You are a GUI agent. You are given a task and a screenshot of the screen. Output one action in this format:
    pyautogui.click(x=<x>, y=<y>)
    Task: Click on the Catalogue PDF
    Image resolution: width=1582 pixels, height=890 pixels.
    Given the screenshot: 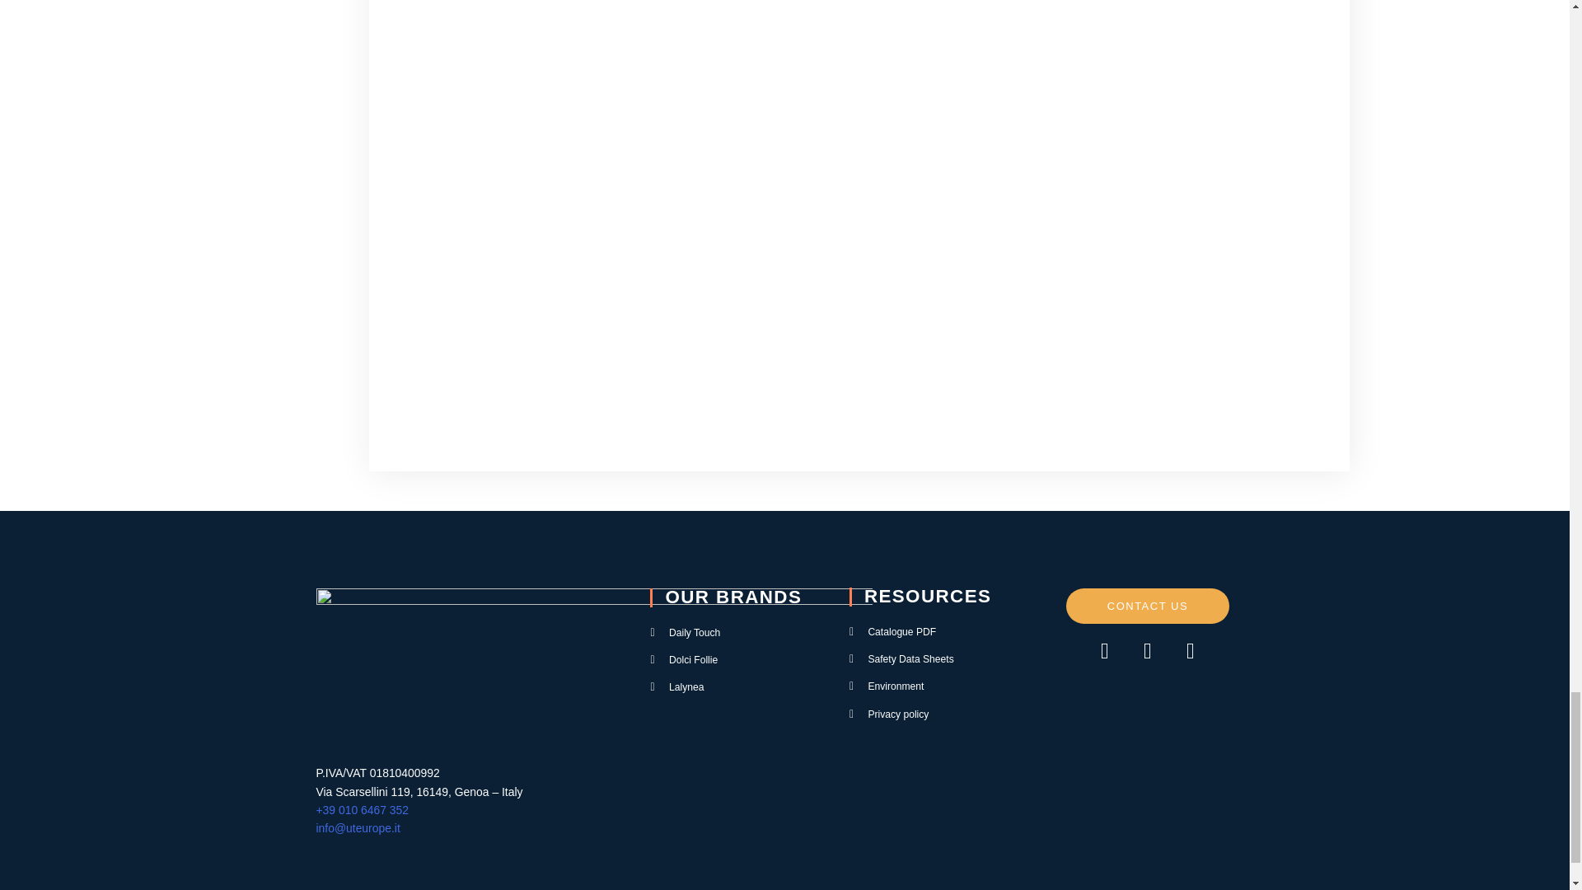 What is the action you would take?
    pyautogui.click(x=920, y=631)
    